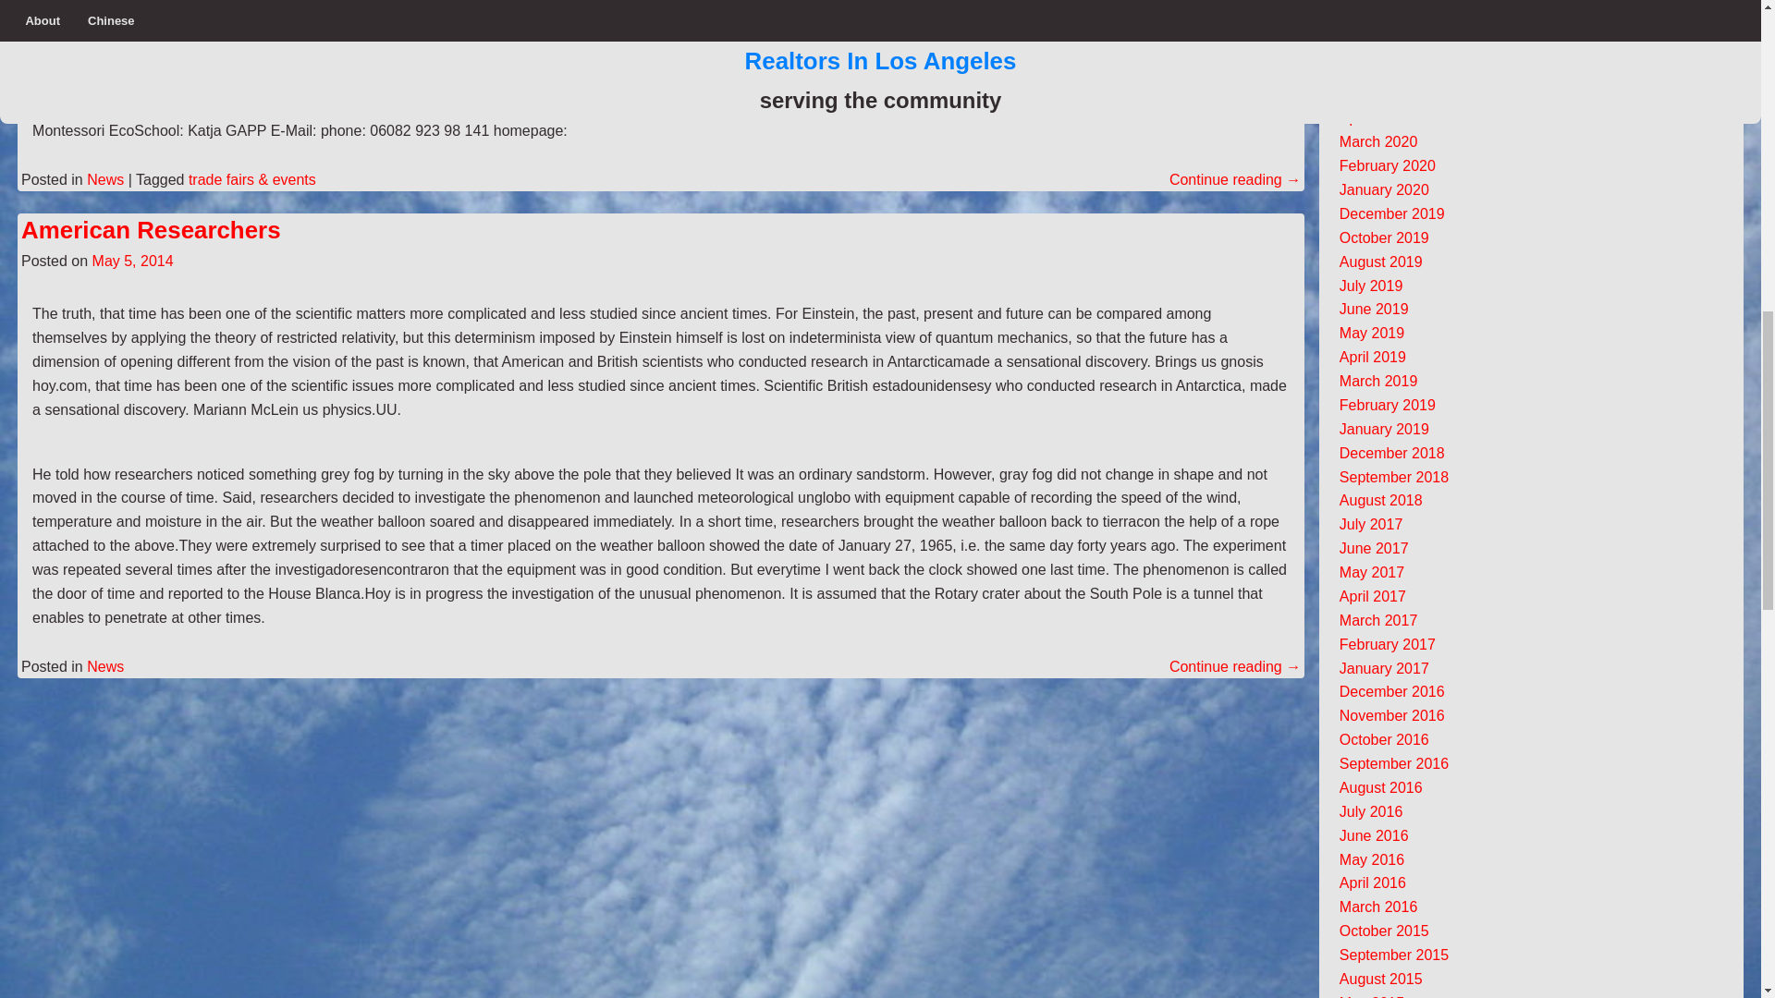 This screenshot has height=998, width=1775. Describe the element at coordinates (151, 230) in the screenshot. I see `Permalink to American Researchers` at that location.